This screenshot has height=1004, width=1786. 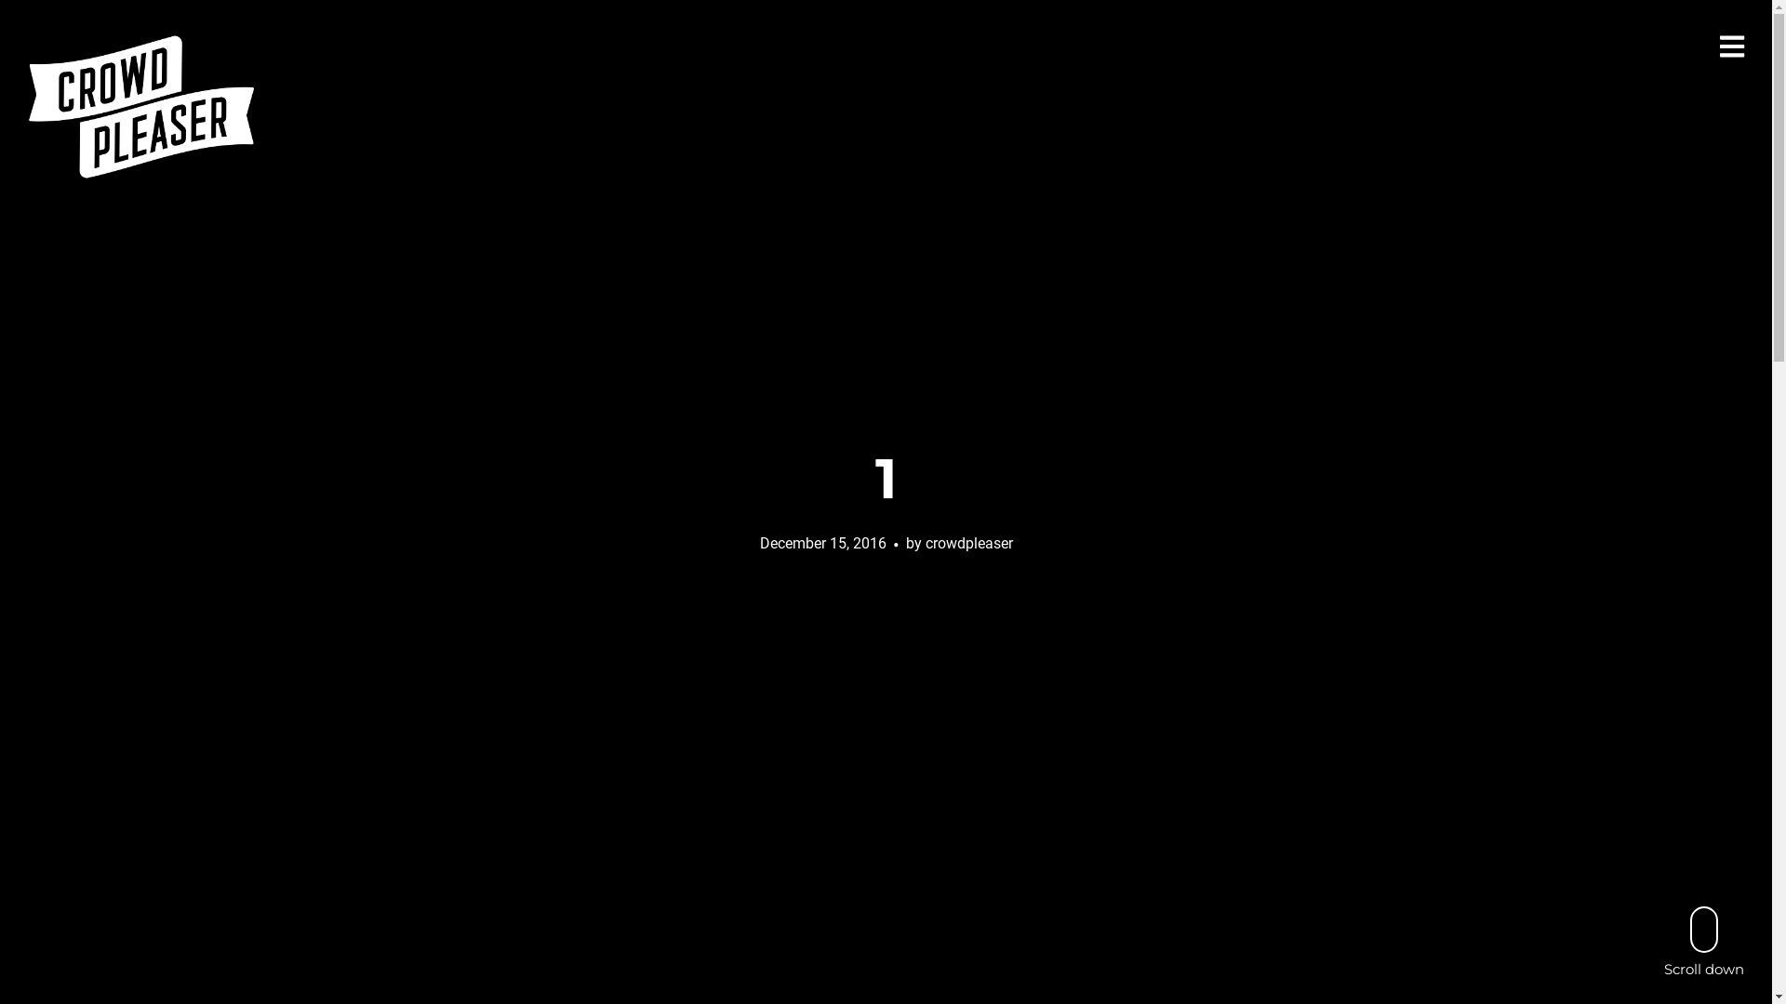 I want to click on December 15, 2016, so click(x=822, y=543).